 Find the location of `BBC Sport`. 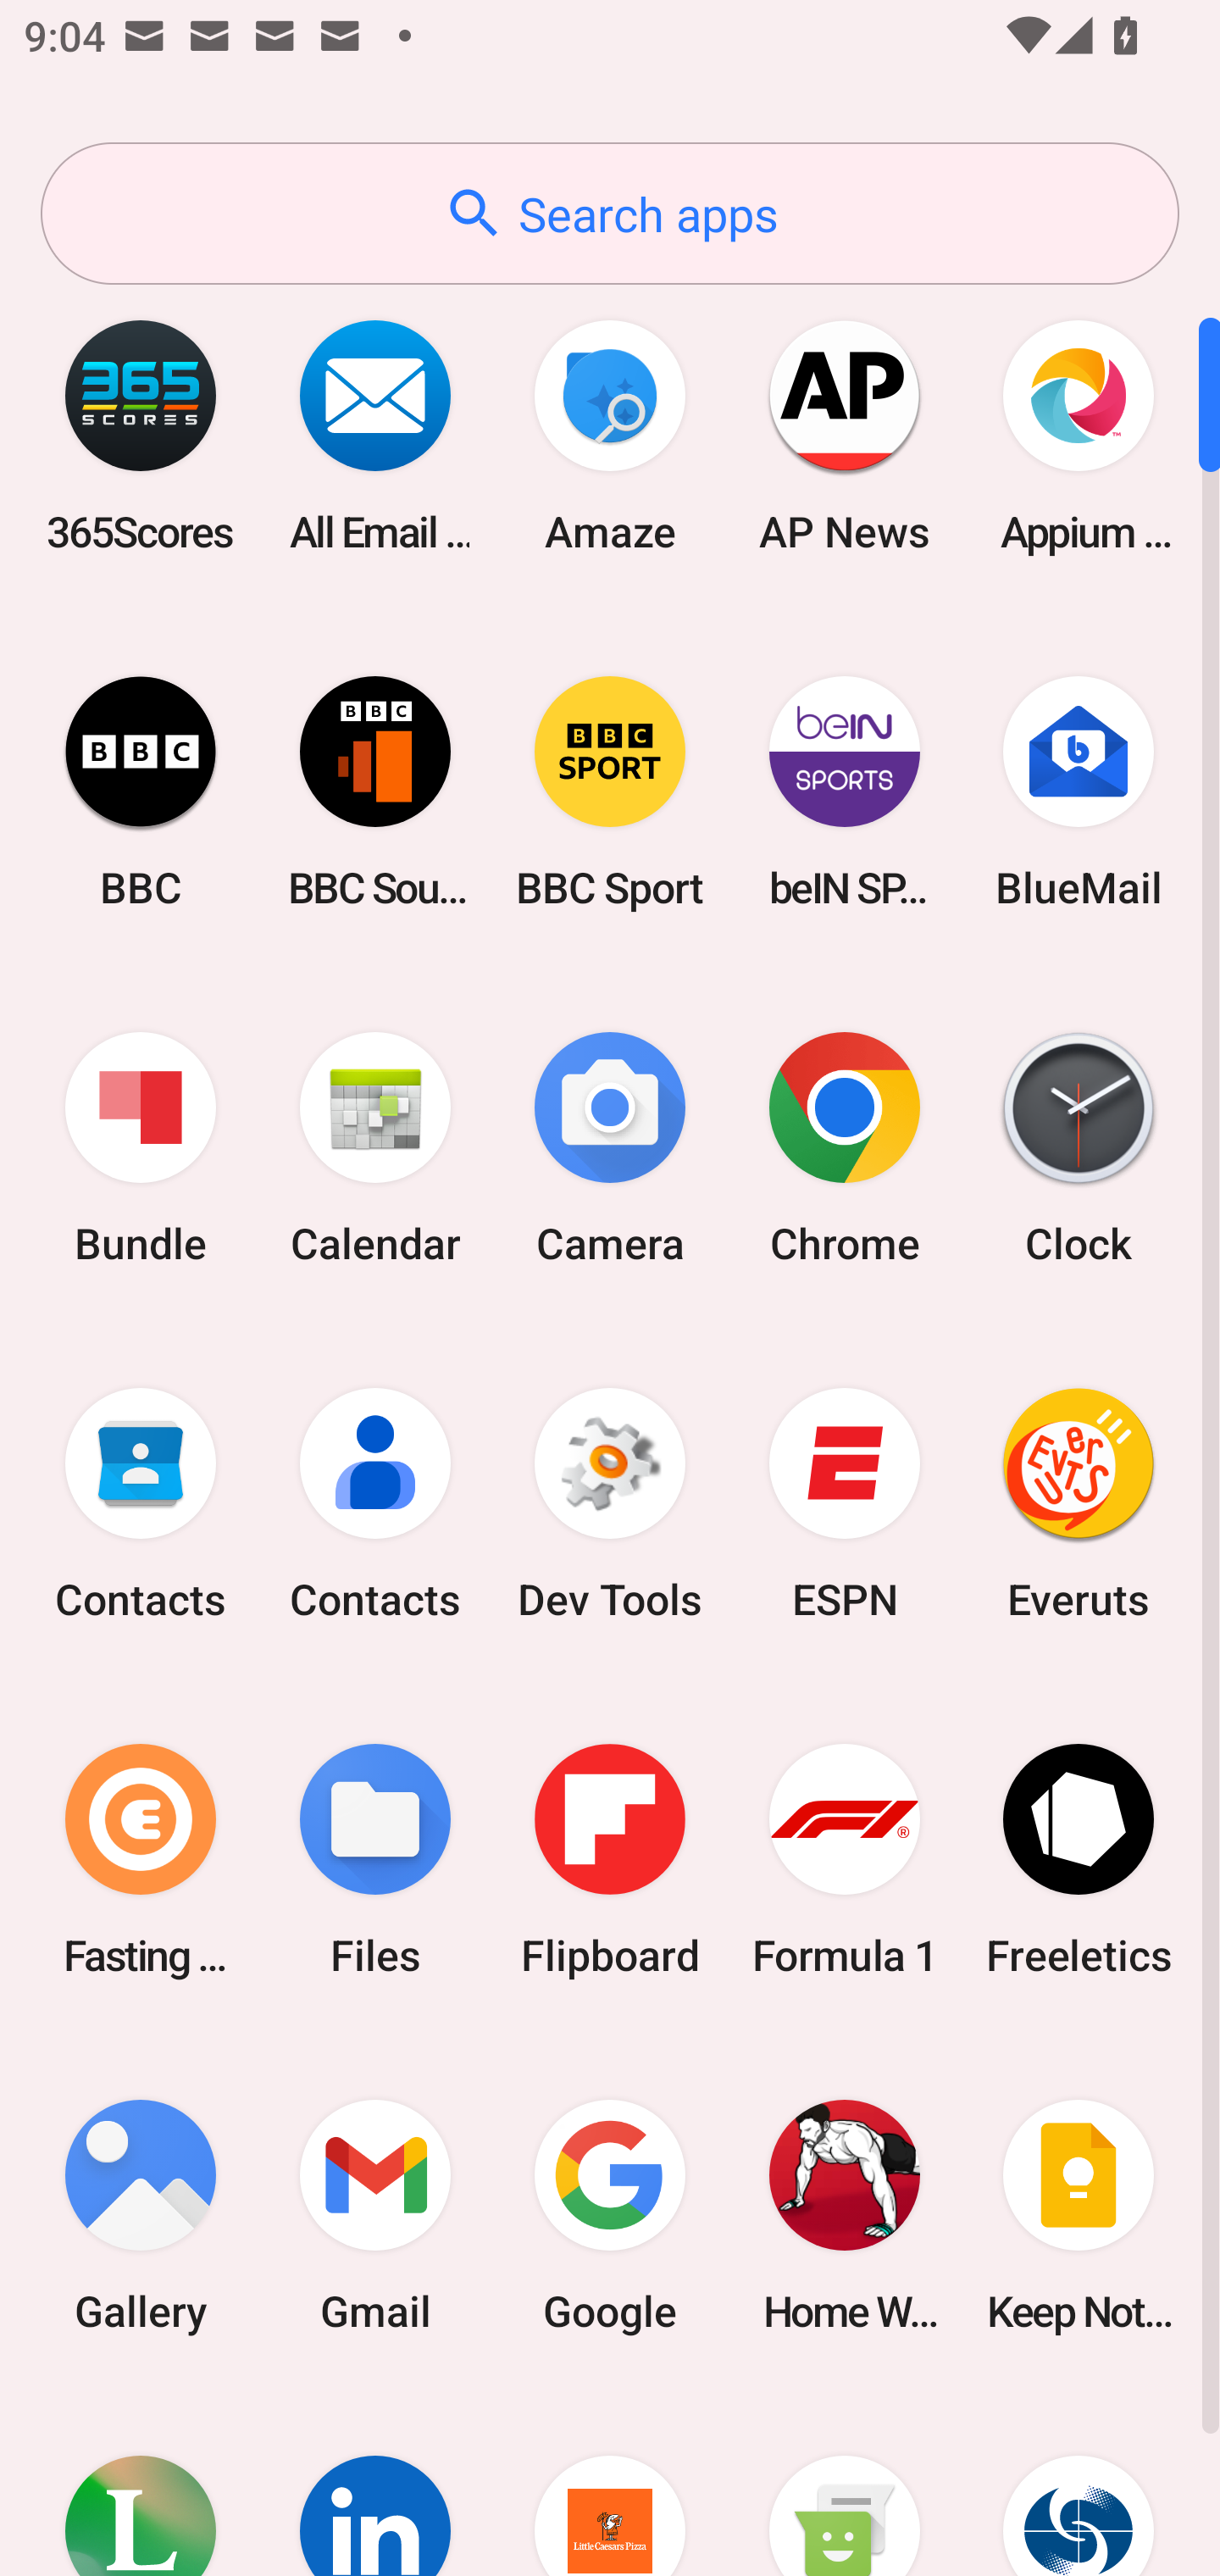

BBC Sport is located at coordinates (610, 791).